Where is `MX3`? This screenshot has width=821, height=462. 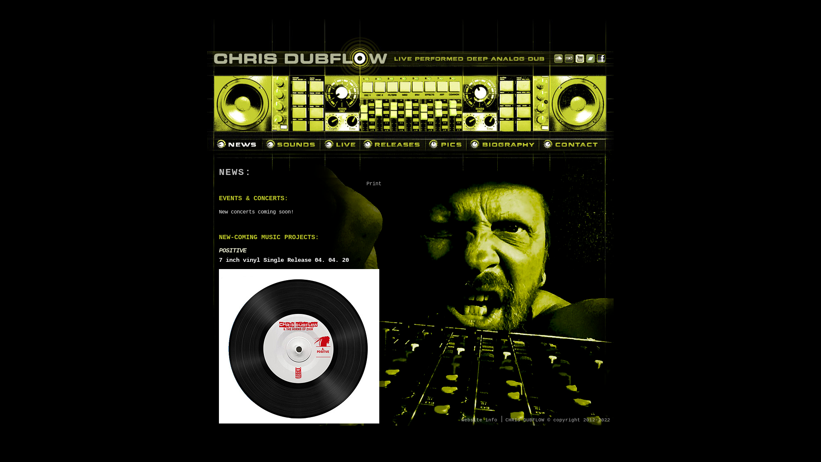 MX3 is located at coordinates (569, 59).